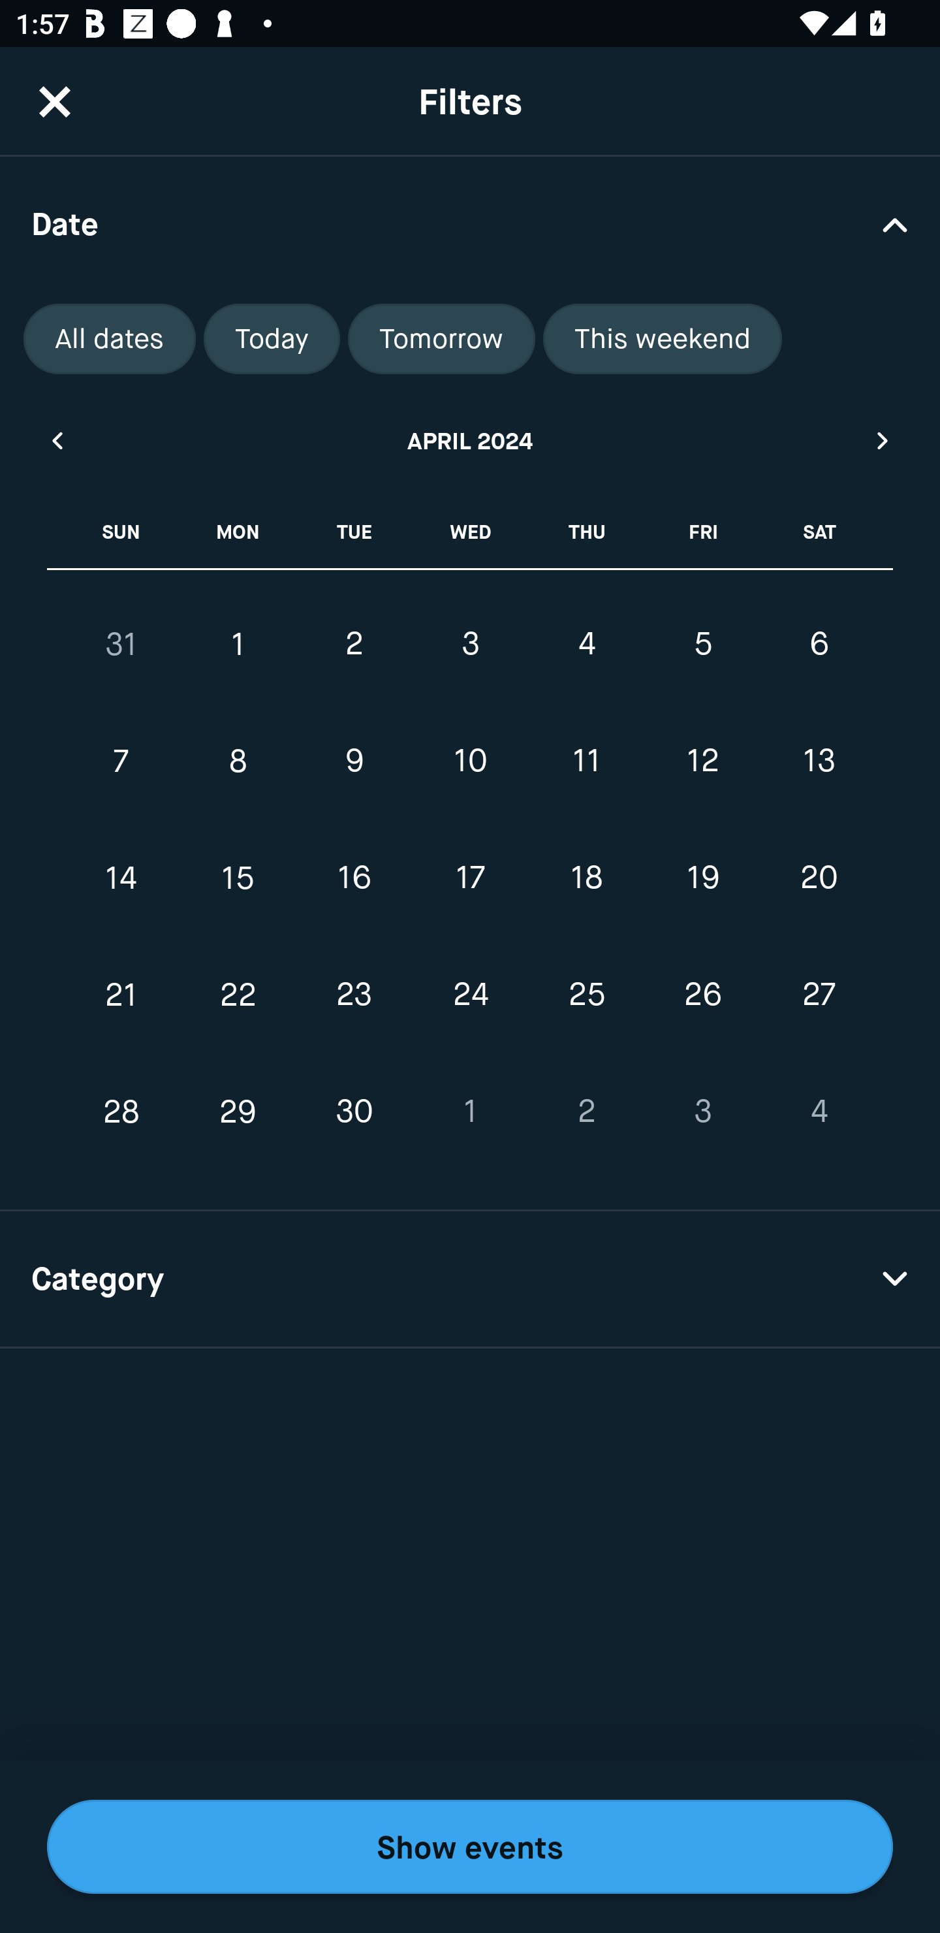 The width and height of the screenshot is (940, 1933). I want to click on 3, so click(702, 1111).